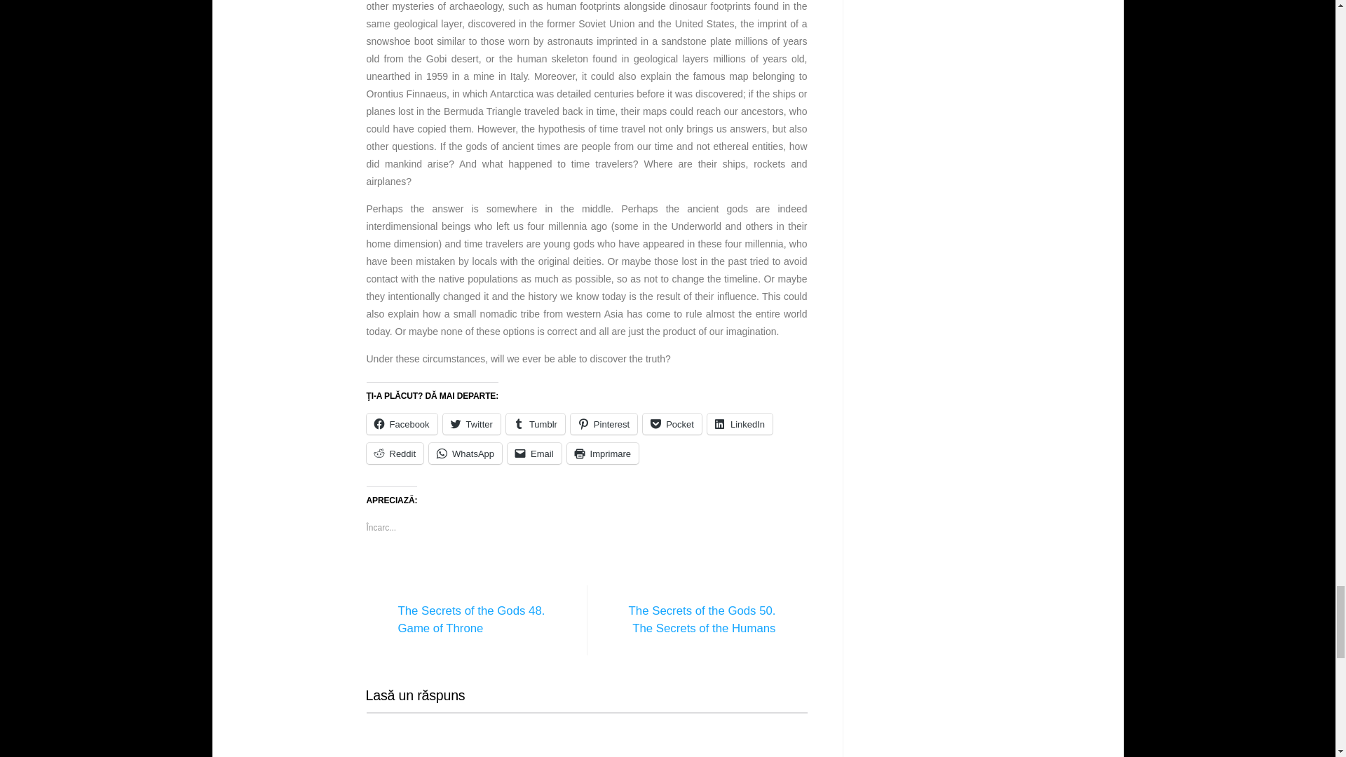  What do you see at coordinates (536, 423) in the screenshot?
I see `Tumblr` at bounding box center [536, 423].